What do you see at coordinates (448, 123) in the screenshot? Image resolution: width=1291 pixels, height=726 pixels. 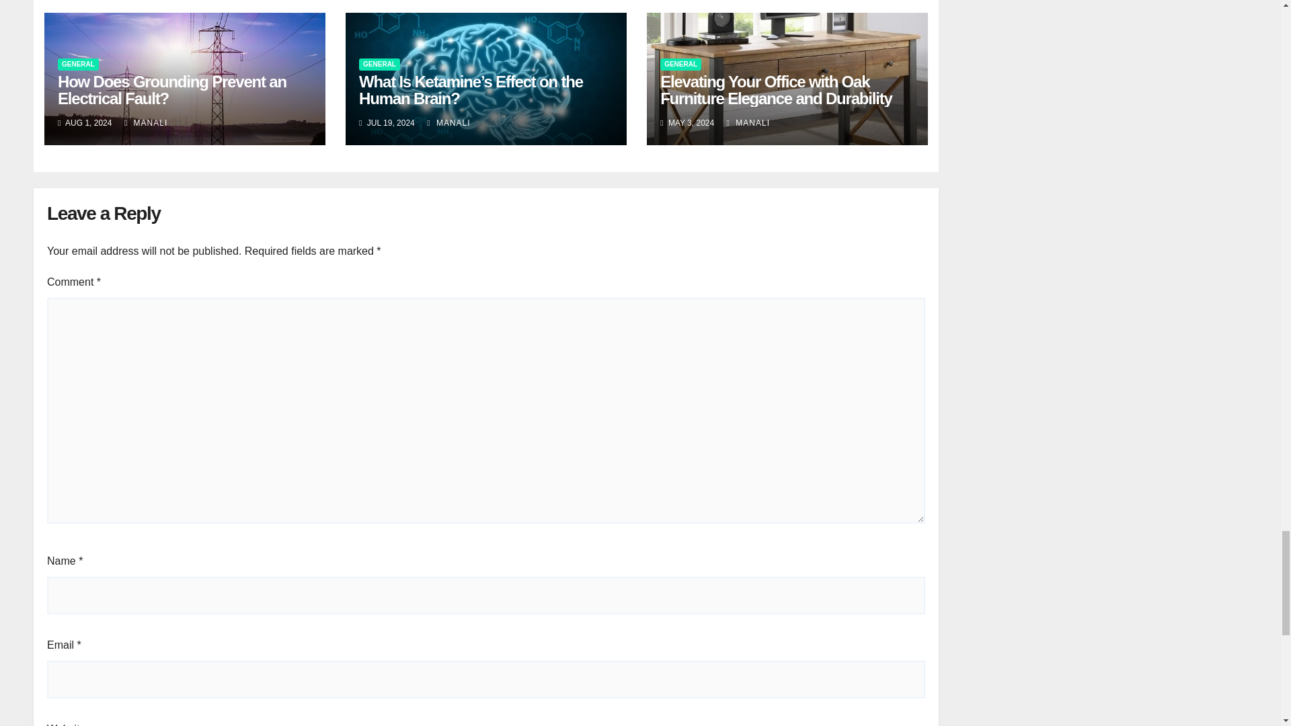 I see `MANALI` at bounding box center [448, 123].